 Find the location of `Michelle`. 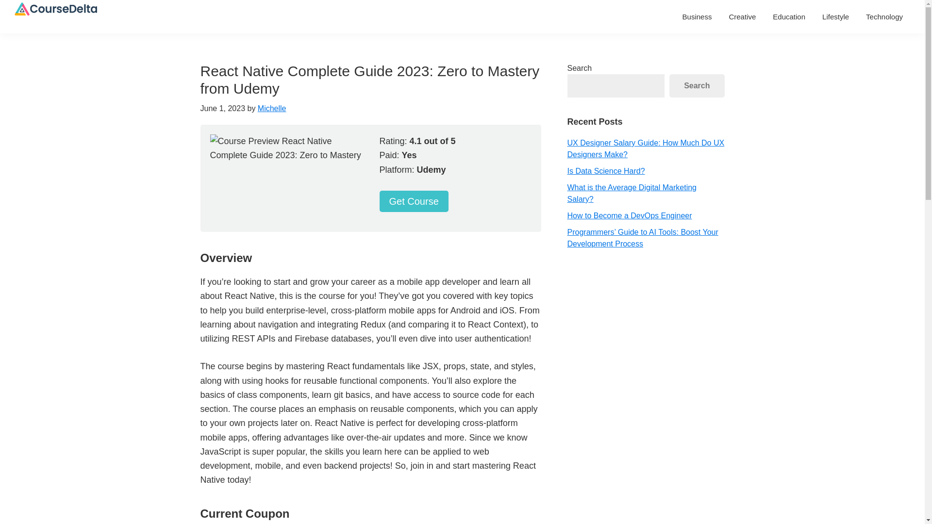

Michelle is located at coordinates (272, 108).